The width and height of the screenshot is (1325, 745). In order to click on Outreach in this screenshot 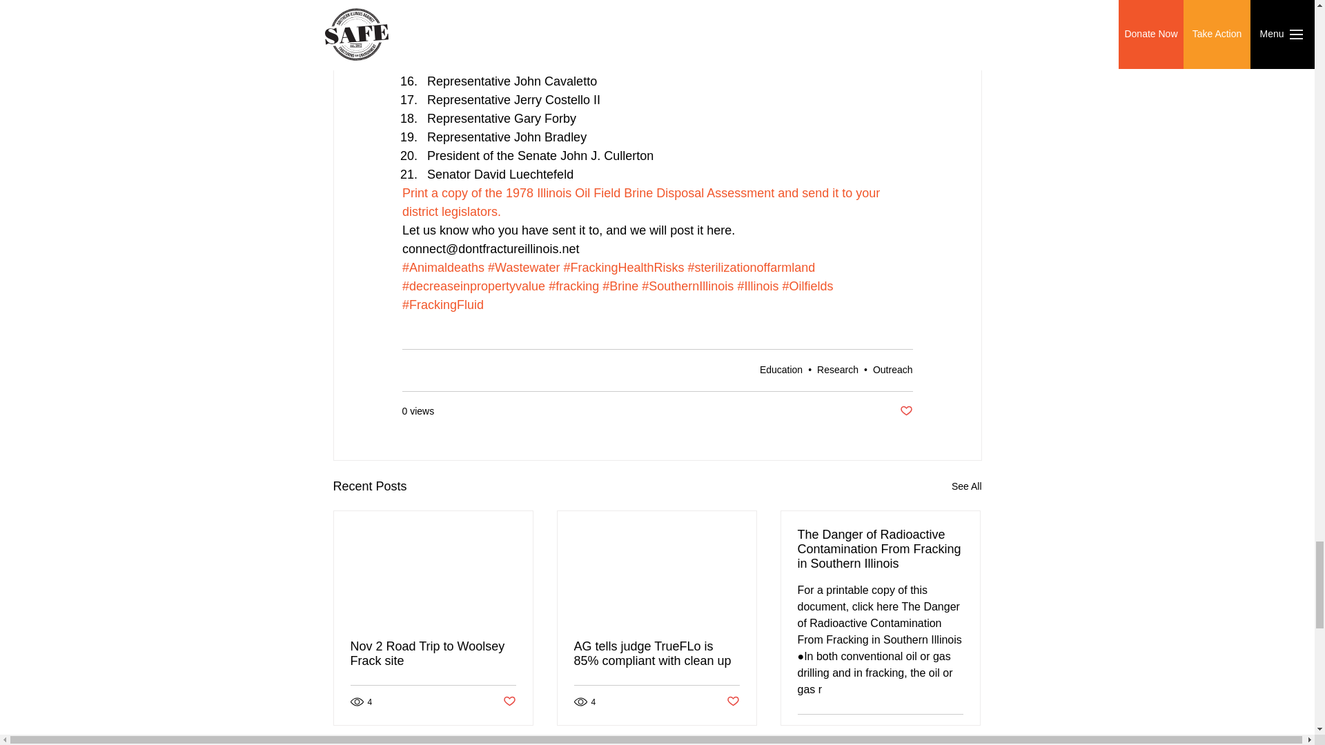, I will do `click(893, 370)`.